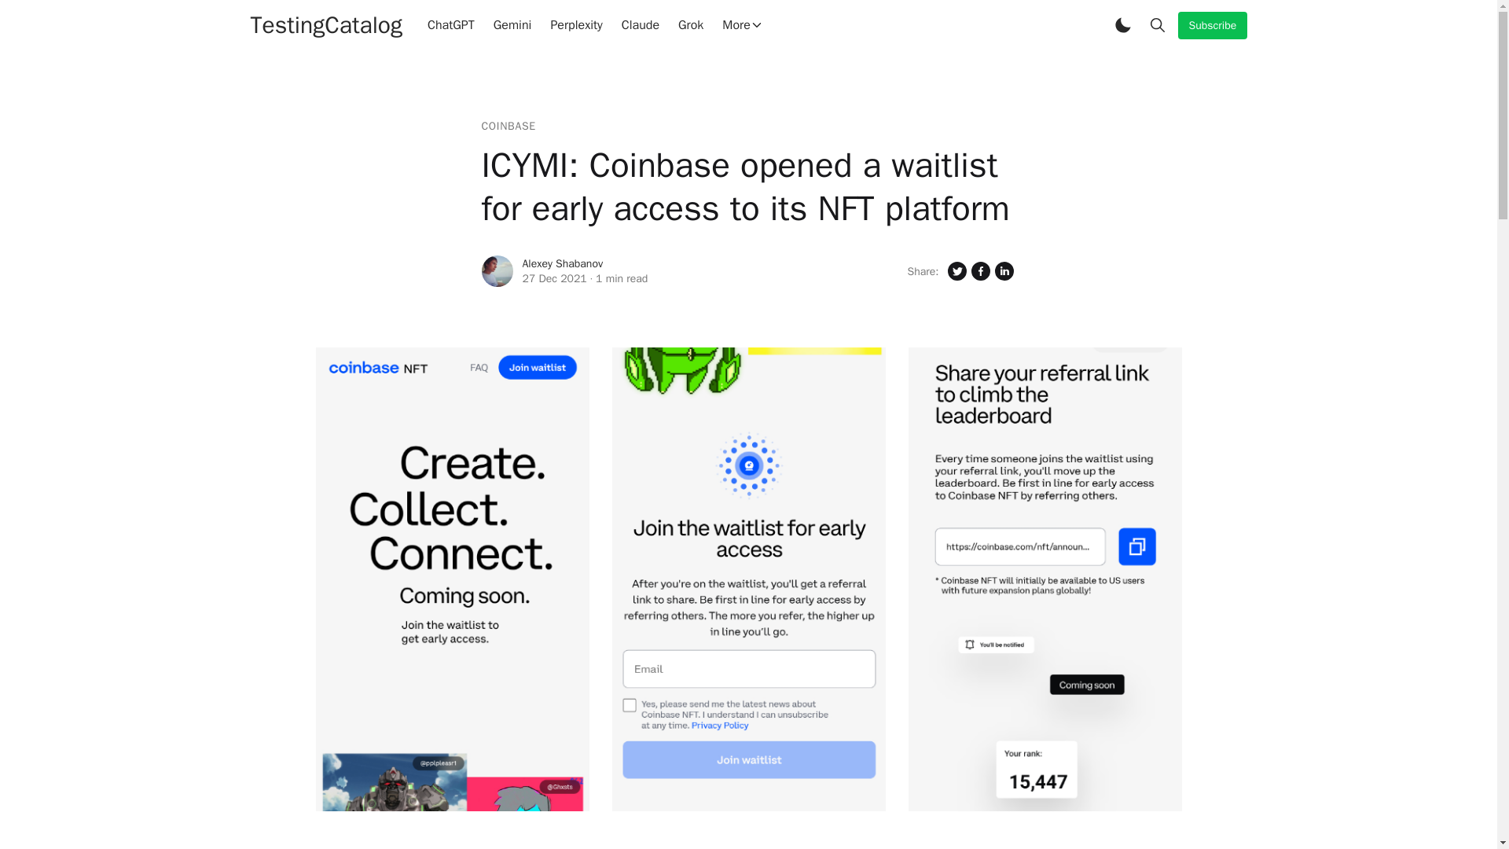 This screenshot has height=849, width=1509. I want to click on Gemini, so click(512, 25).